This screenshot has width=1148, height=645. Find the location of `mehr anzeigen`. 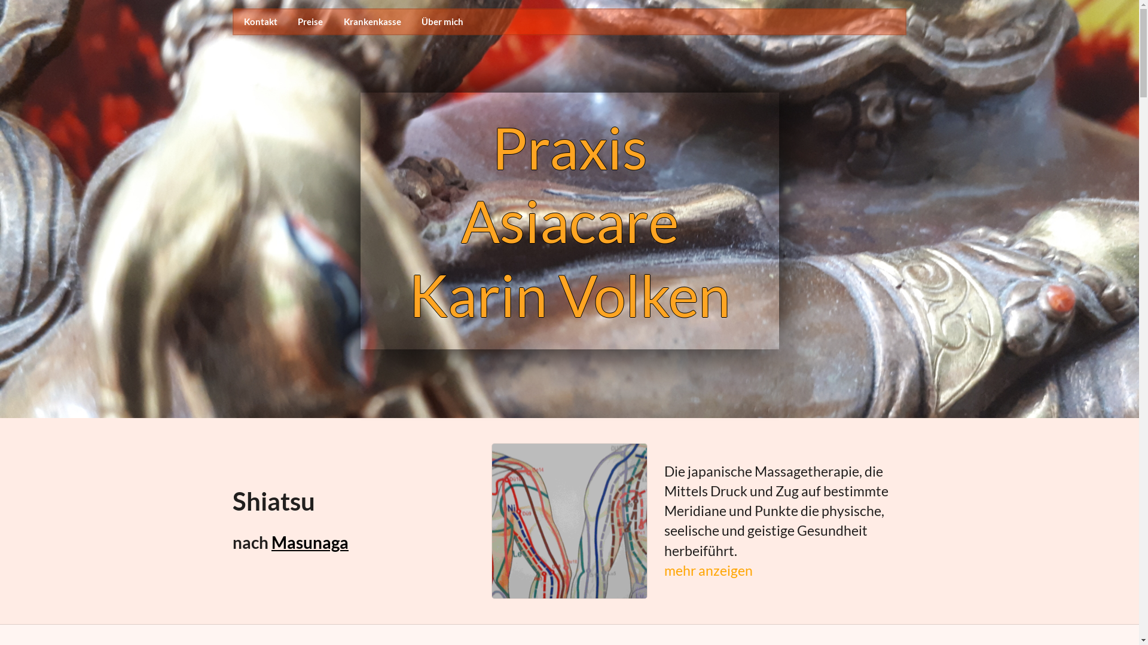

mehr anzeigen is located at coordinates (786, 571).